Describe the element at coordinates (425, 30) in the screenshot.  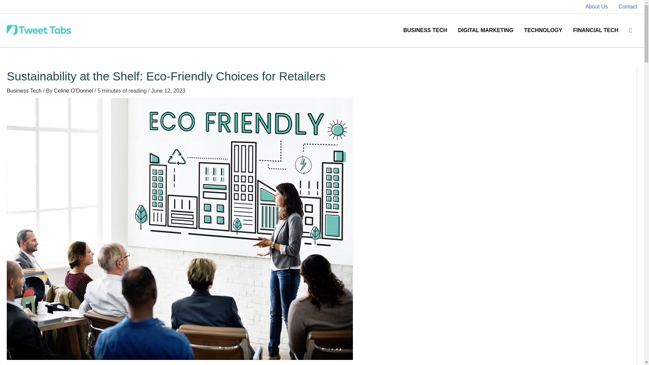
I see `BUSINESS TECH` at that location.